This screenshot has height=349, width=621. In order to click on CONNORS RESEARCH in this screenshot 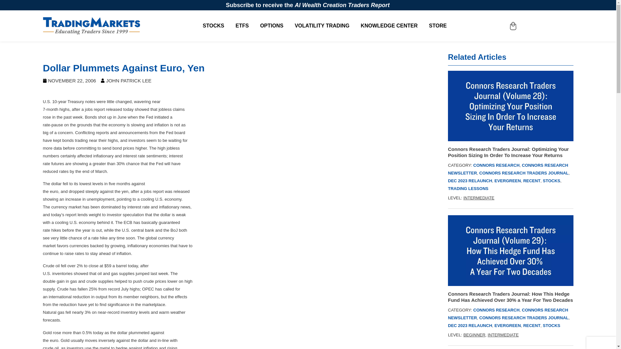, I will do `click(496, 165)`.